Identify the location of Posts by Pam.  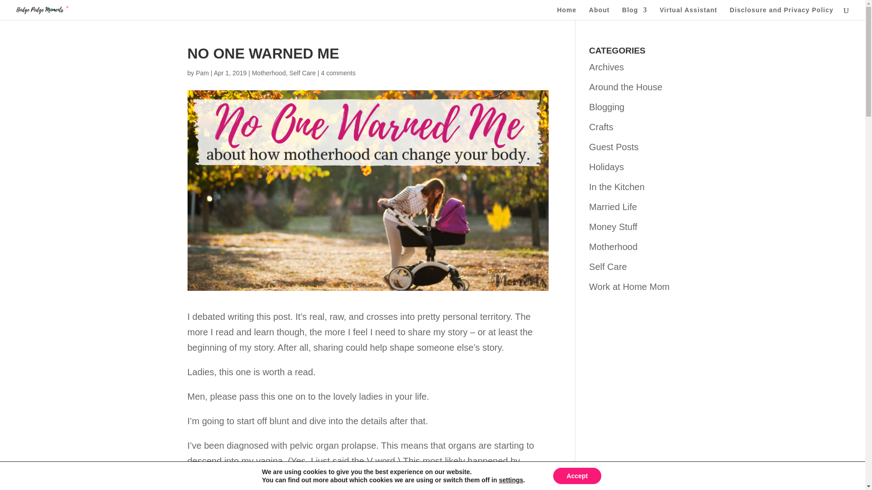
(202, 73).